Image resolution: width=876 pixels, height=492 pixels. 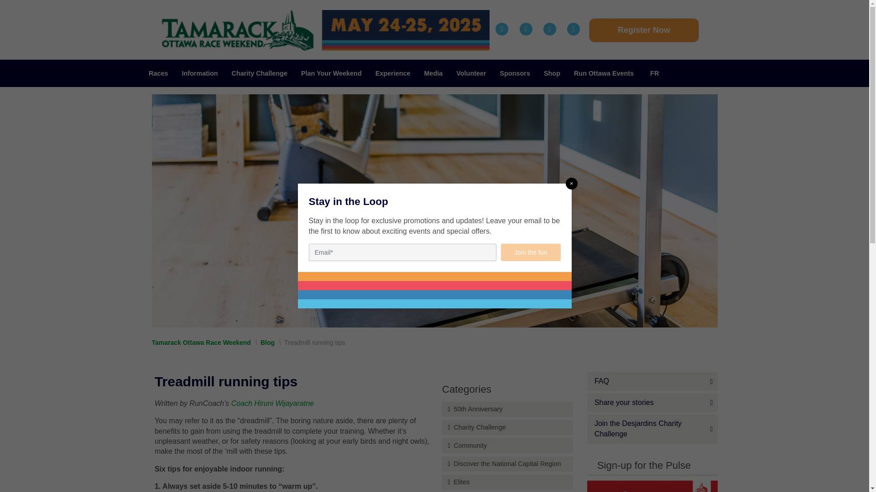 What do you see at coordinates (331, 73) in the screenshot?
I see `Plan Your Weekend` at bounding box center [331, 73].